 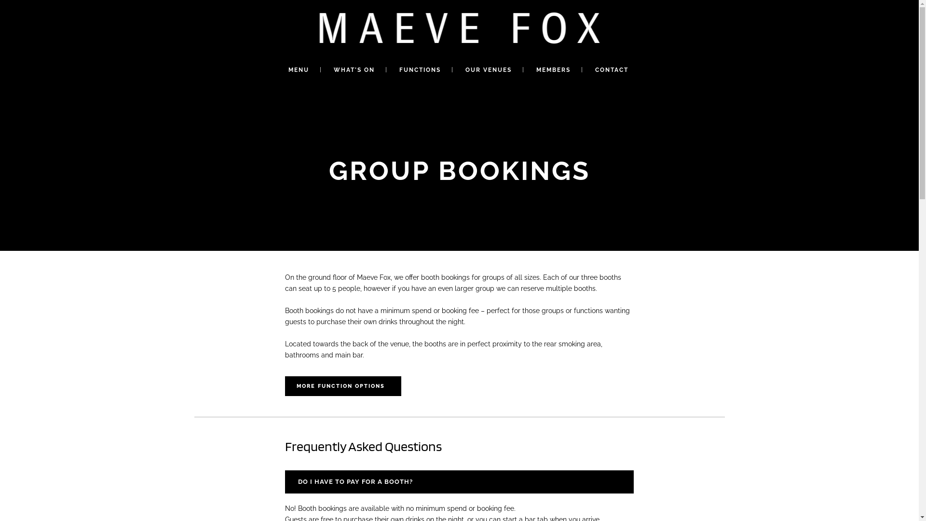 What do you see at coordinates (343, 386) in the screenshot?
I see `MORE FUNCTION OPTIONS` at bounding box center [343, 386].